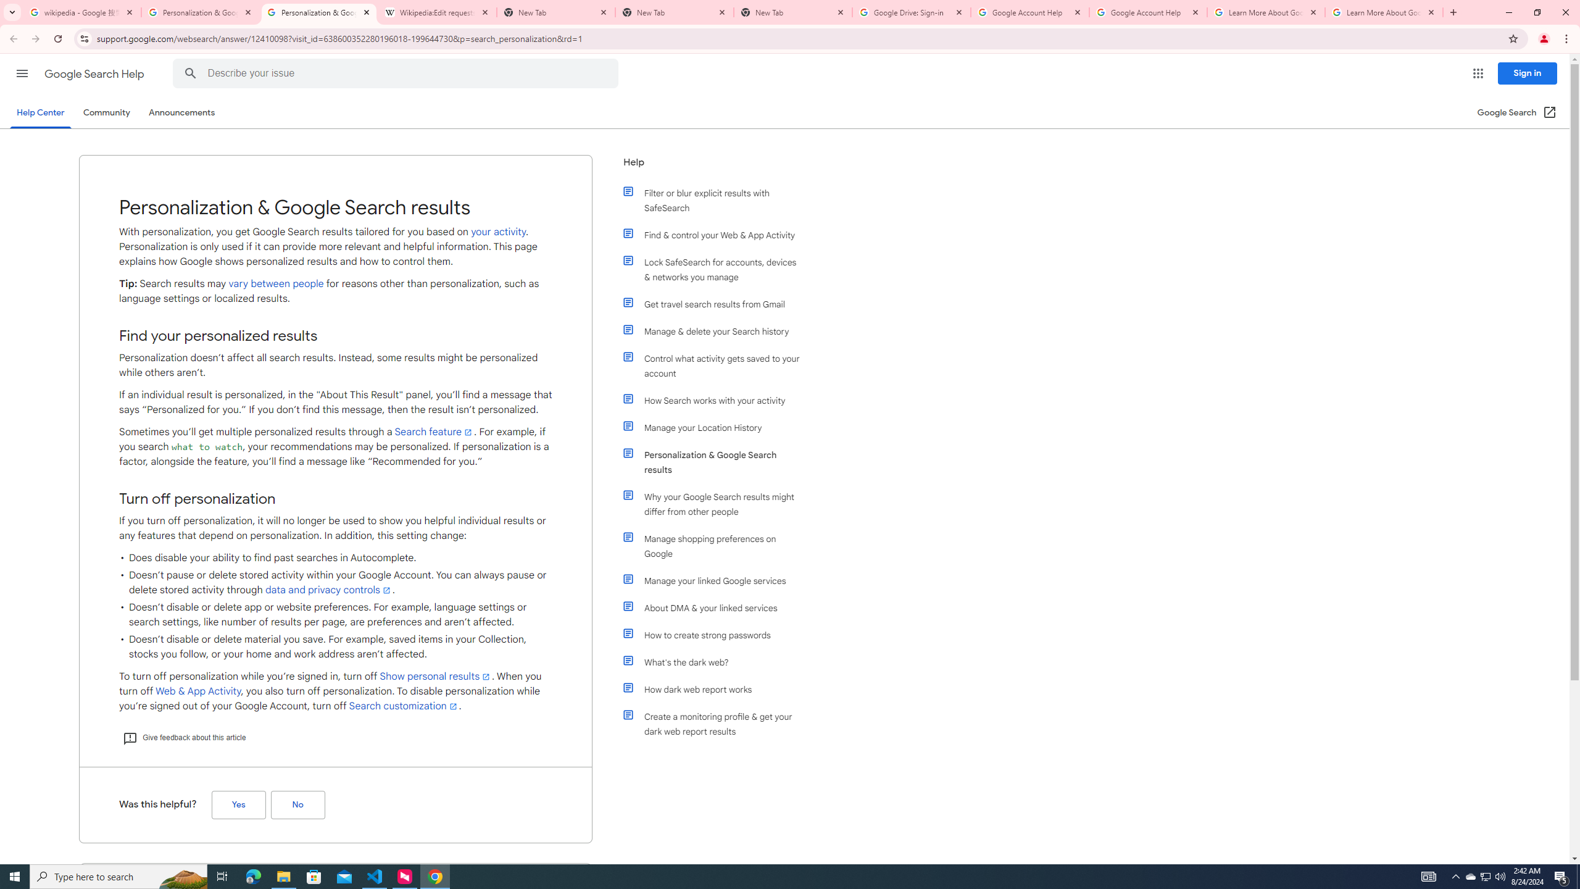  I want to click on Wikipedia:Edit requests - Wikipedia, so click(438, 12).